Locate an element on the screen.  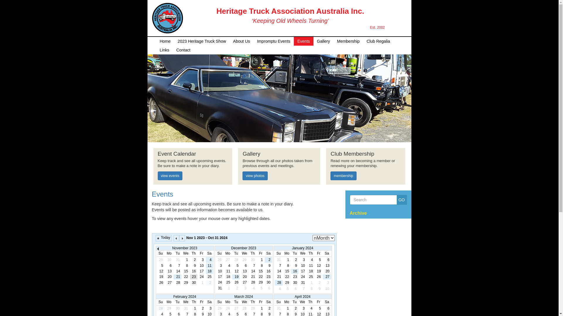
23 is located at coordinates (268, 277).